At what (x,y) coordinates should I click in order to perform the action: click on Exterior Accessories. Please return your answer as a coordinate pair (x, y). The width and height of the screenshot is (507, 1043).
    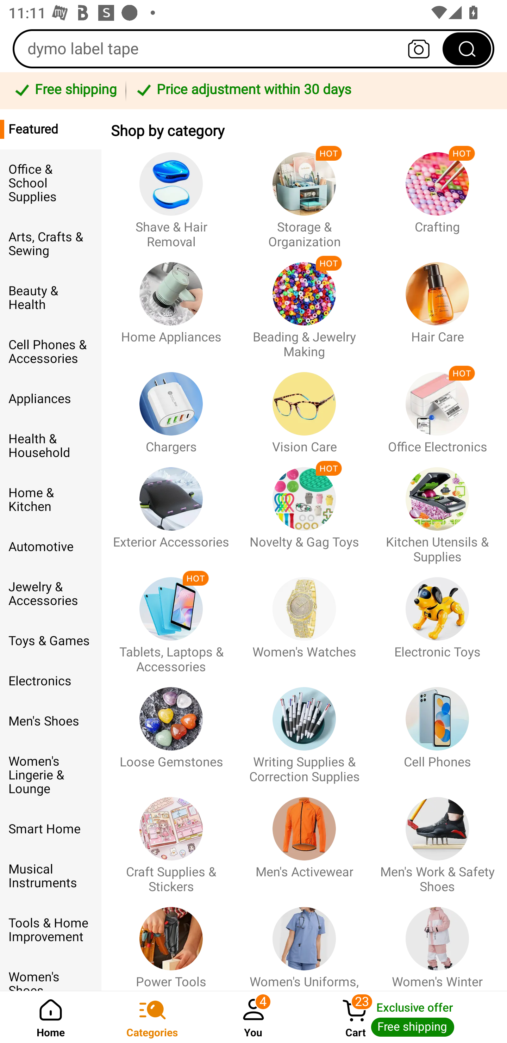
    Looking at the image, I should click on (171, 510).